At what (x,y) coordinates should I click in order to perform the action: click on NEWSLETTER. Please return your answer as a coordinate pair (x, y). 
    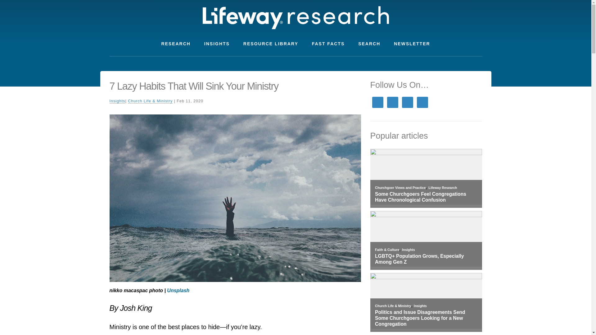
    Looking at the image, I should click on (412, 44).